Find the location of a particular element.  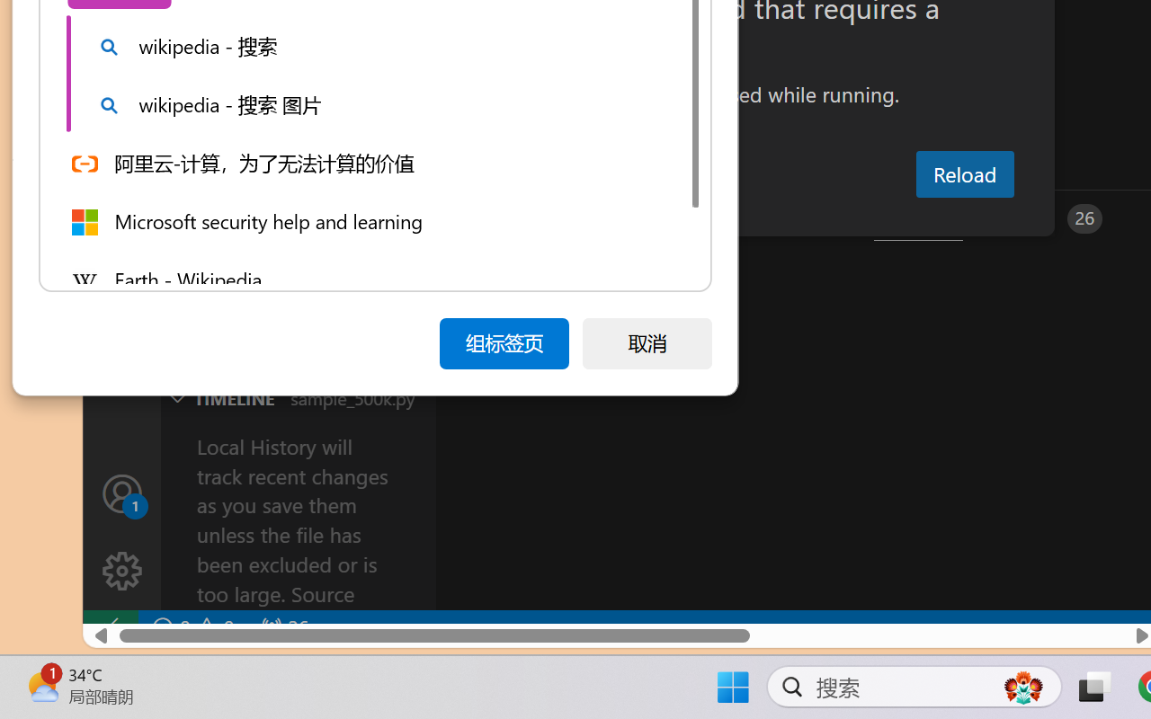

Ports - 26 forwarded ports is located at coordinates (1048, 218).